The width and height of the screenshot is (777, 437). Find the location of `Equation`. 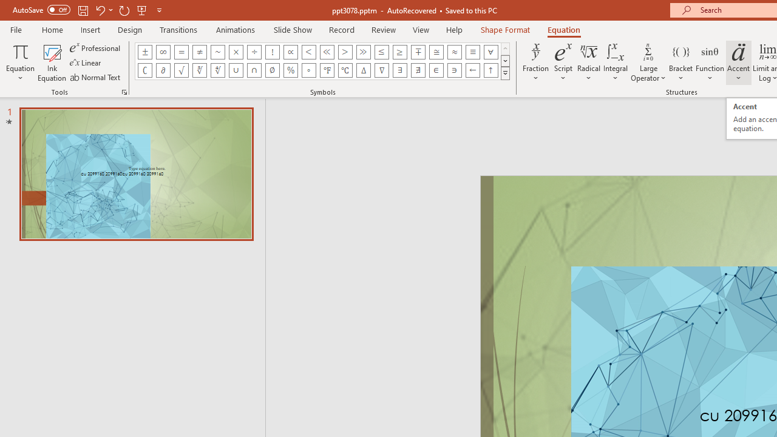

Equation is located at coordinates (21, 62).